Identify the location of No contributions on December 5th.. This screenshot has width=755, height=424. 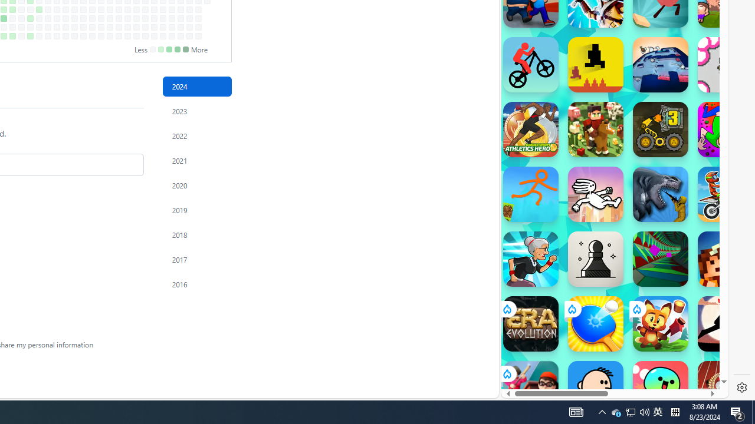
(171, 18).